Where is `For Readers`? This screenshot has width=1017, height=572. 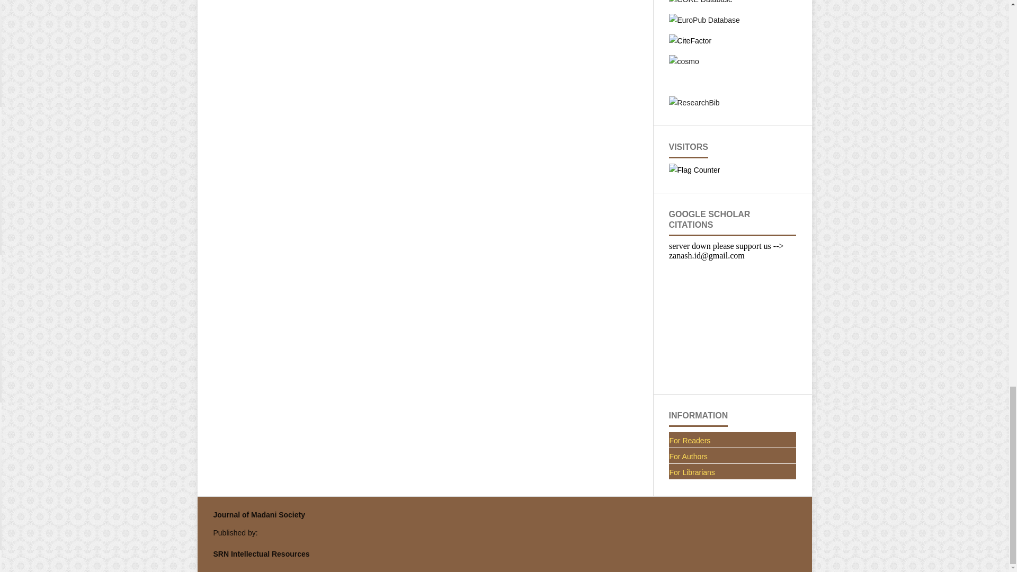
For Readers is located at coordinates (732, 441).